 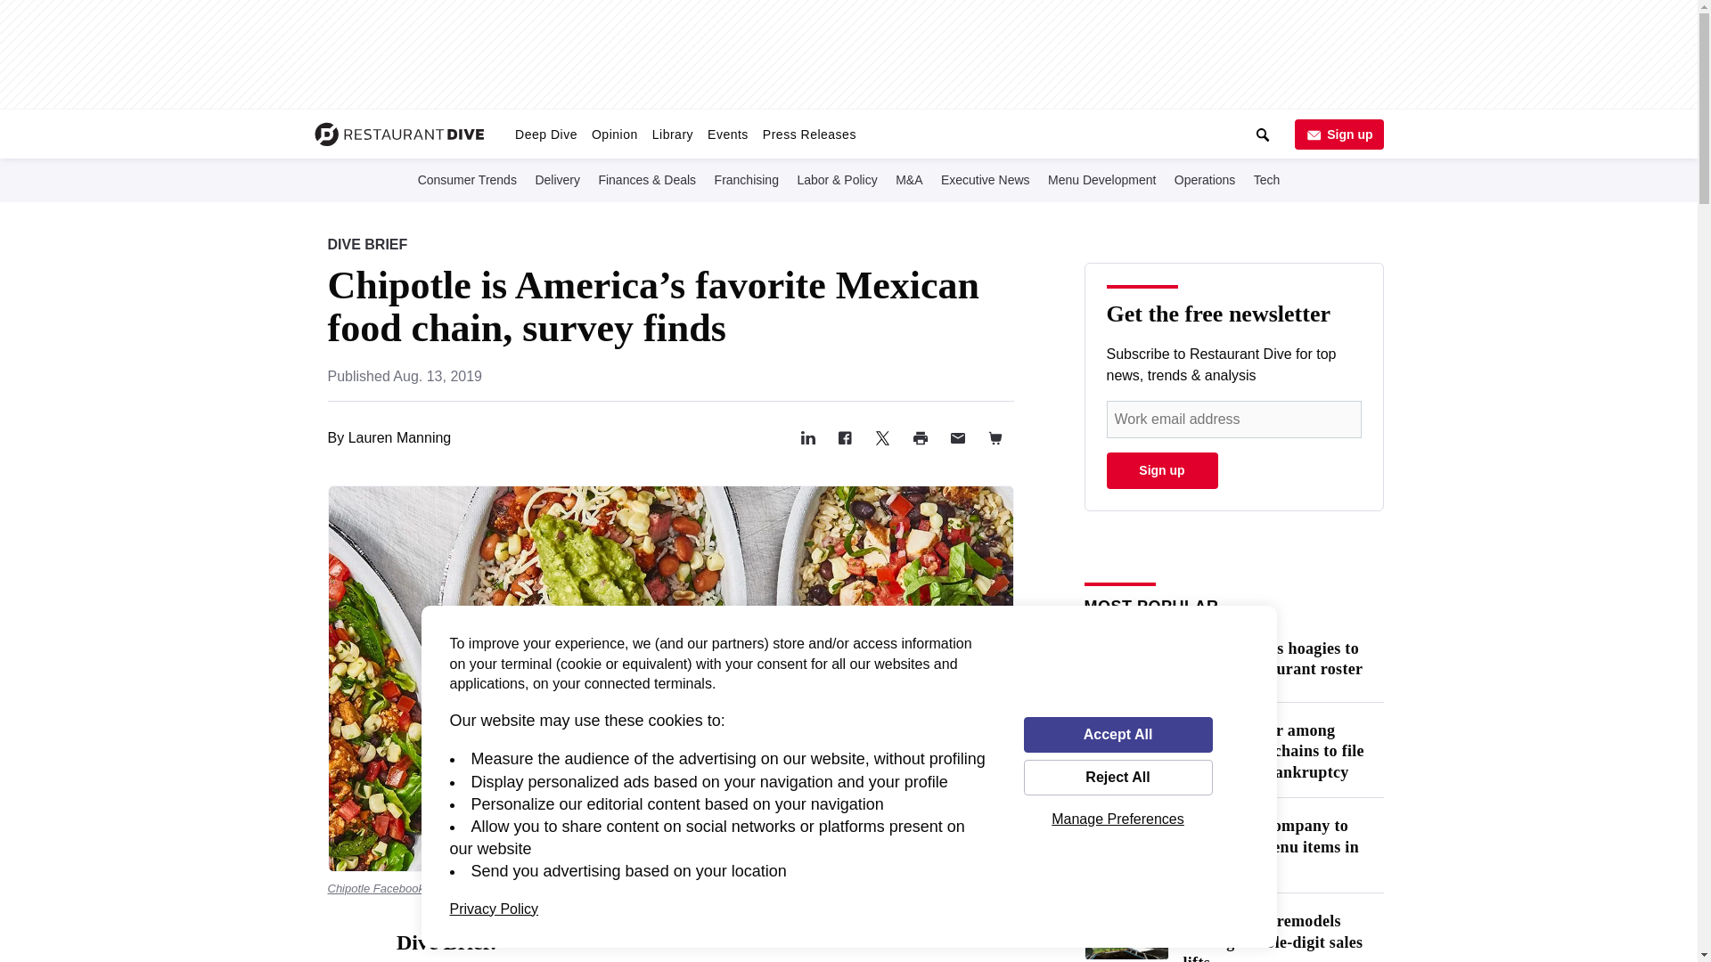 I want to click on Executive News, so click(x=986, y=179).